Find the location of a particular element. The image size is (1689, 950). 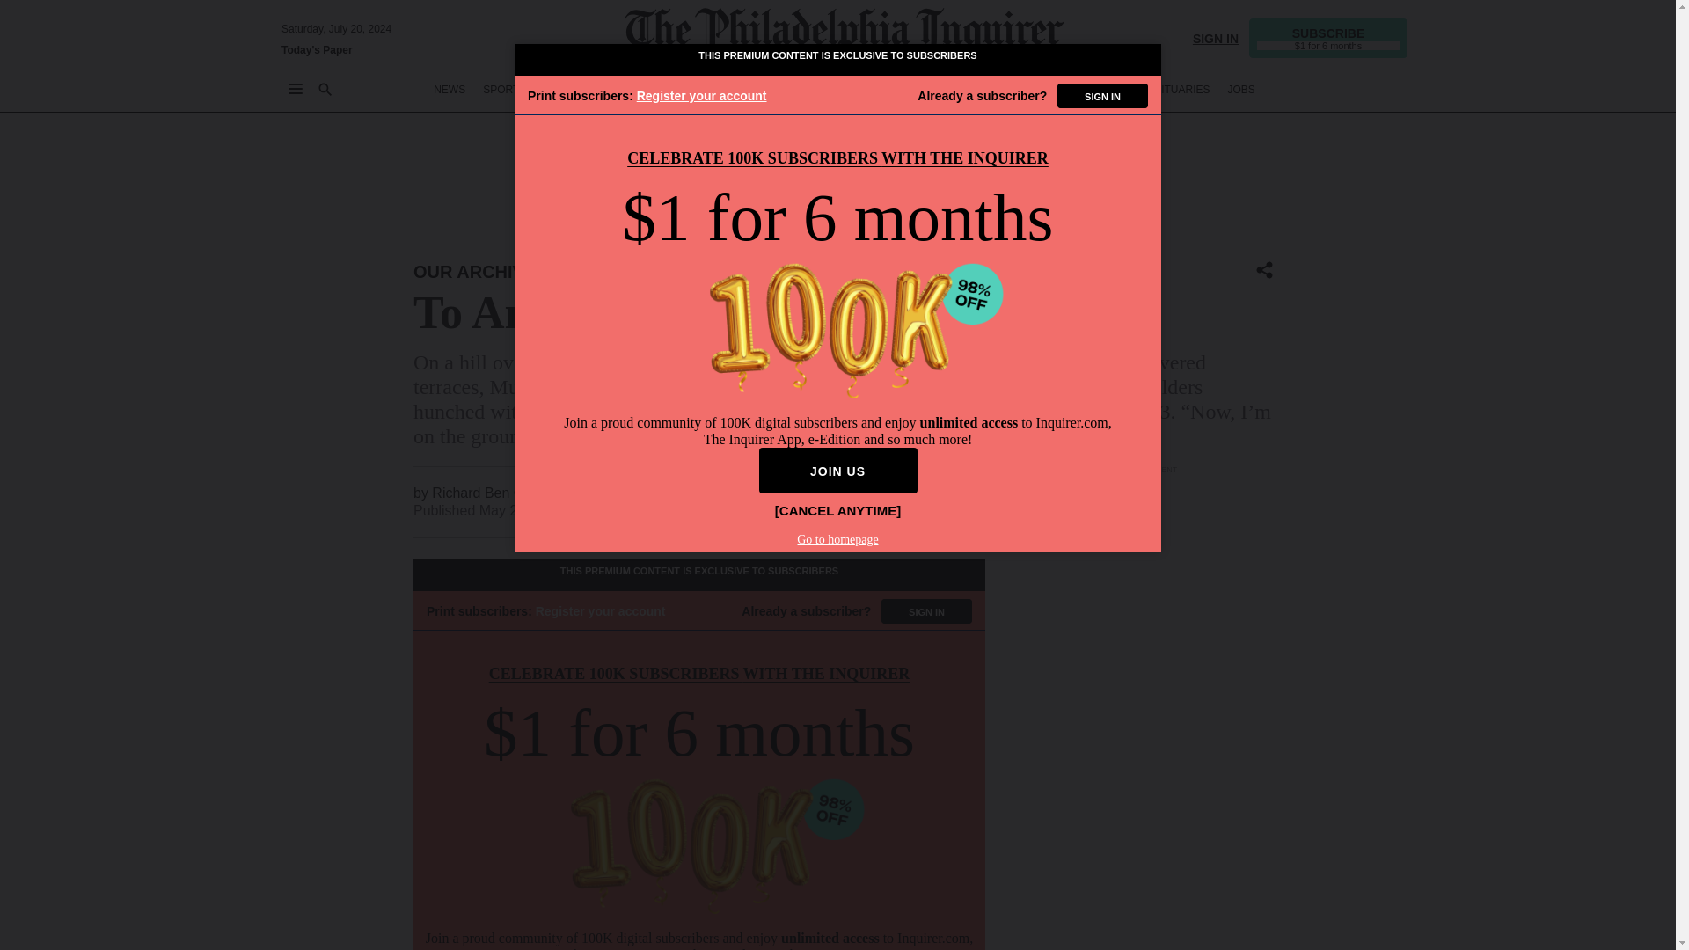

JOBS is located at coordinates (1240, 90).